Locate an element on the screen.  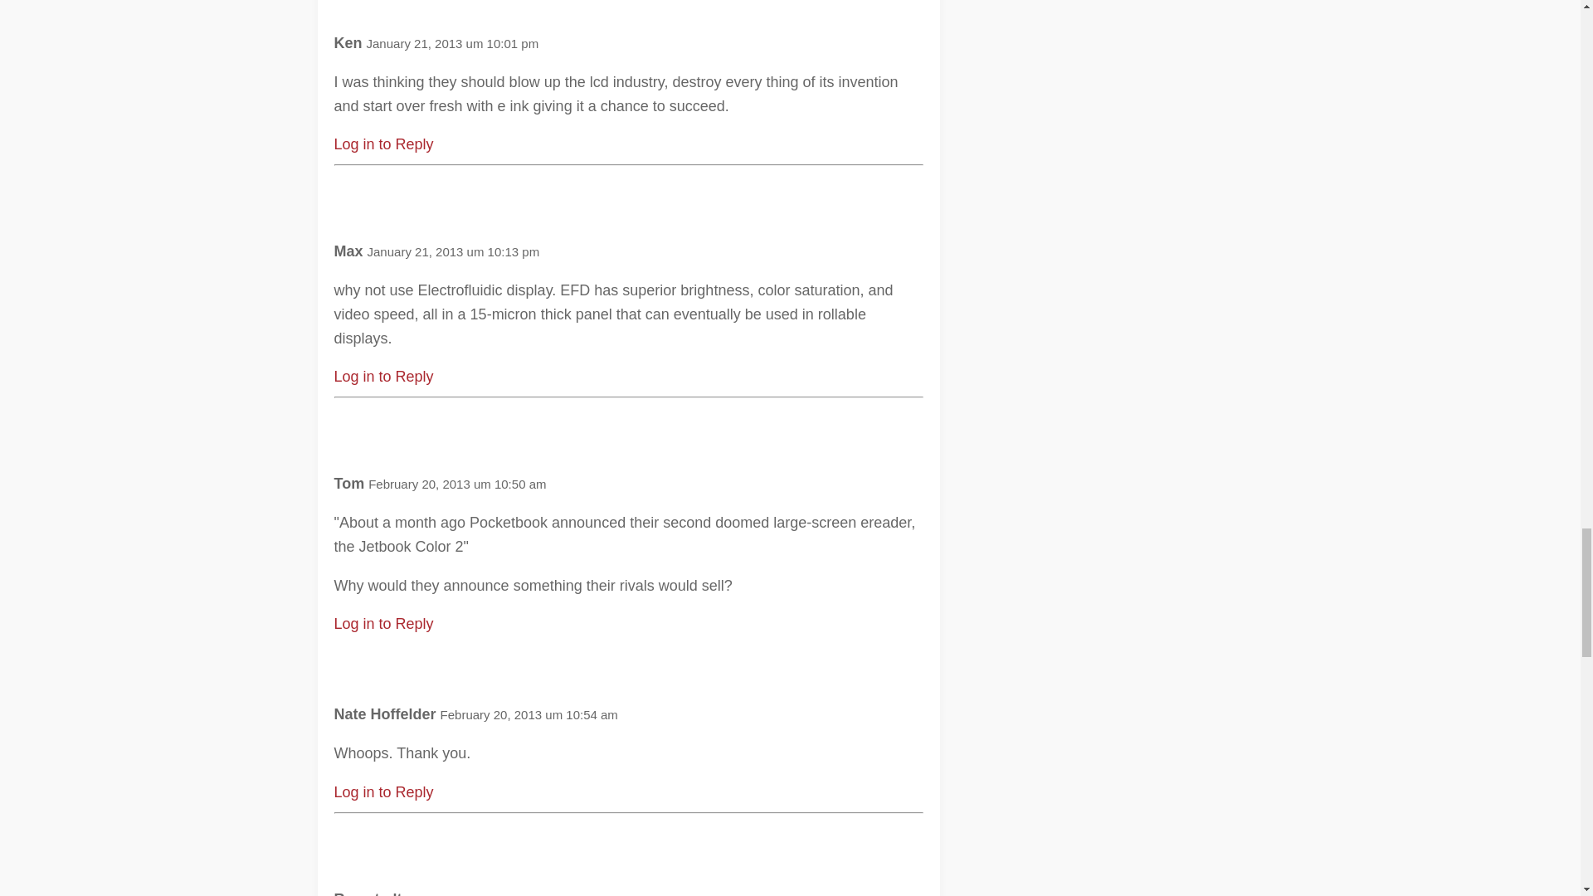
Log in to Reply is located at coordinates (383, 144).